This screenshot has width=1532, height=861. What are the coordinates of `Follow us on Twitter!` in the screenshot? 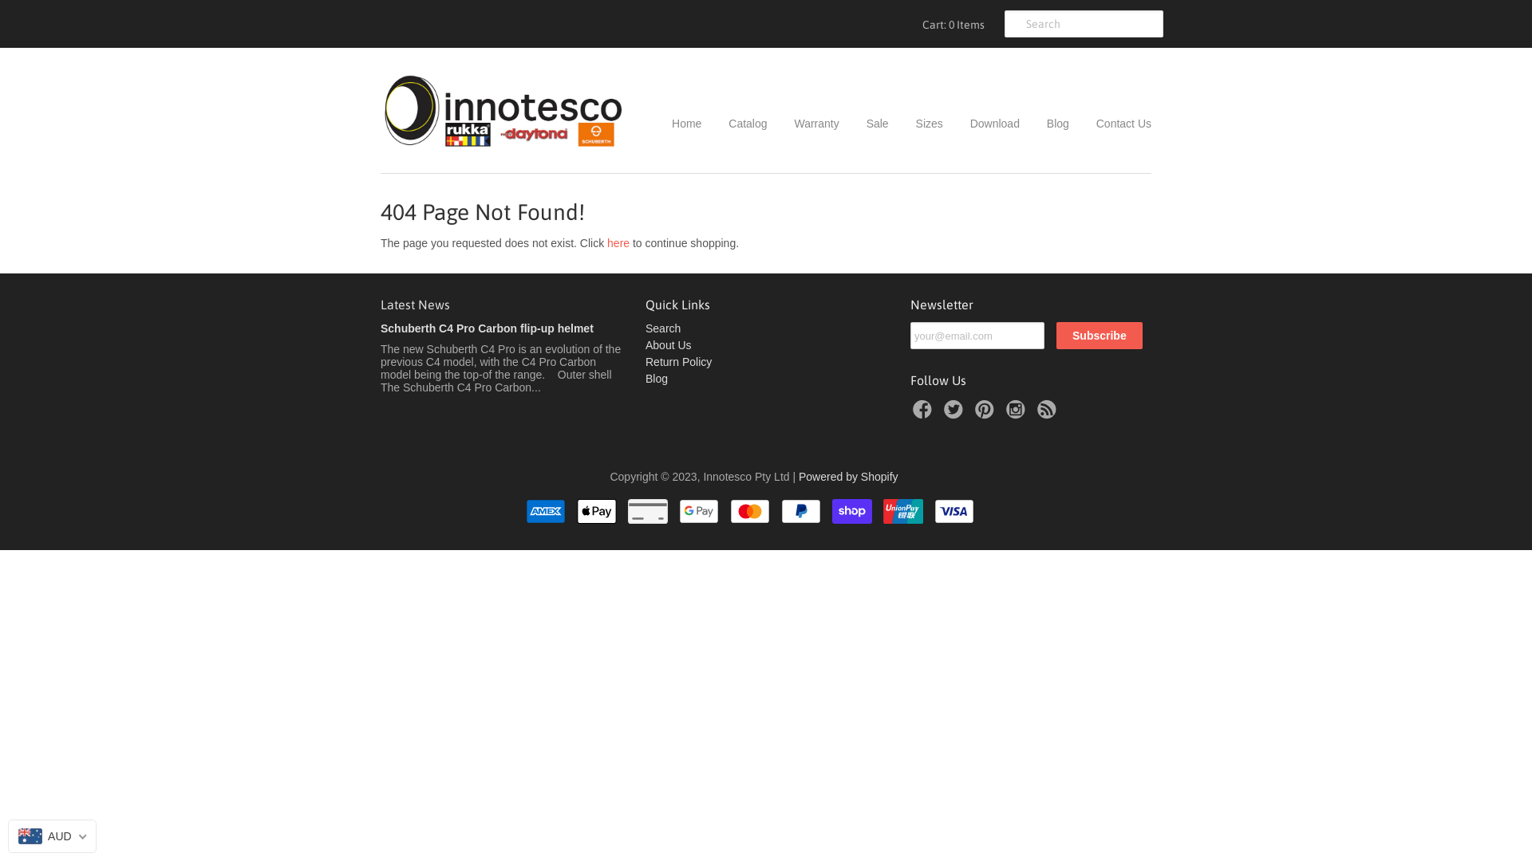 It's located at (956, 415).